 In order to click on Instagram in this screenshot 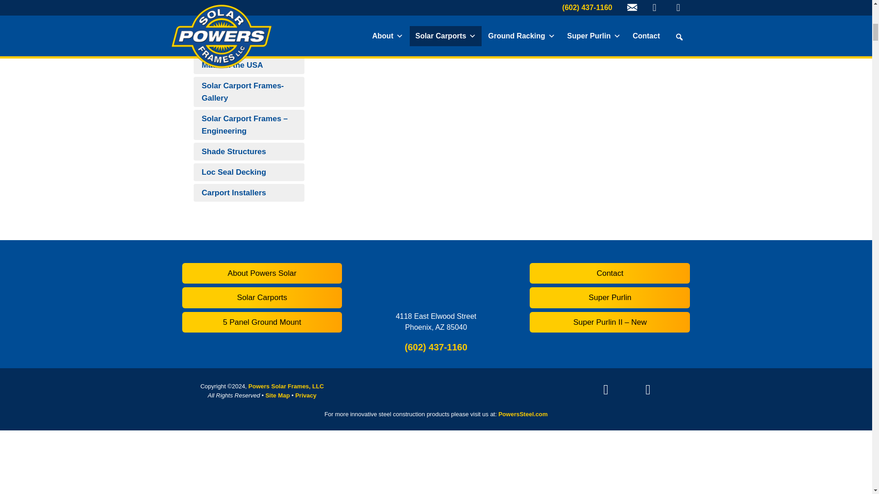, I will do `click(606, 387)`.